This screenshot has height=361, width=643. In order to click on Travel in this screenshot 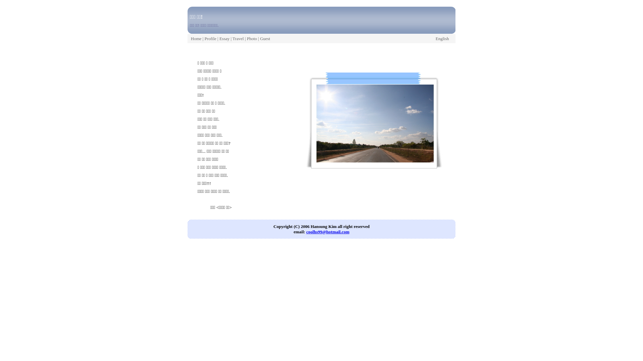, I will do `click(238, 39)`.